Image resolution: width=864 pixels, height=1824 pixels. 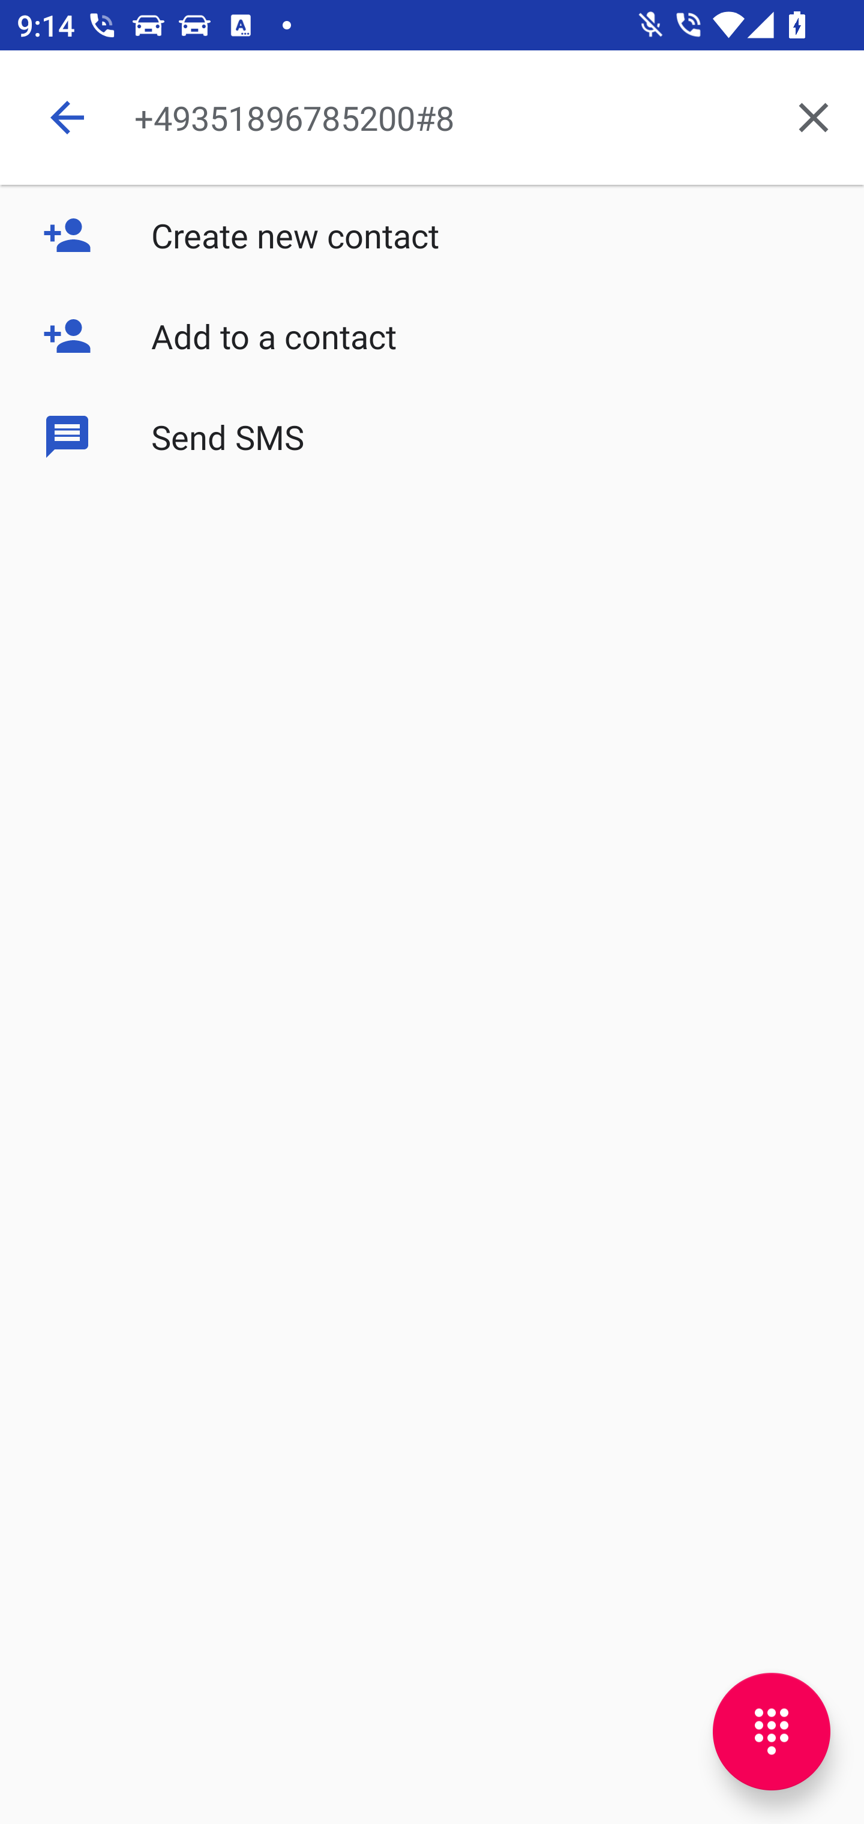 I want to click on Send SMS, so click(x=432, y=437).